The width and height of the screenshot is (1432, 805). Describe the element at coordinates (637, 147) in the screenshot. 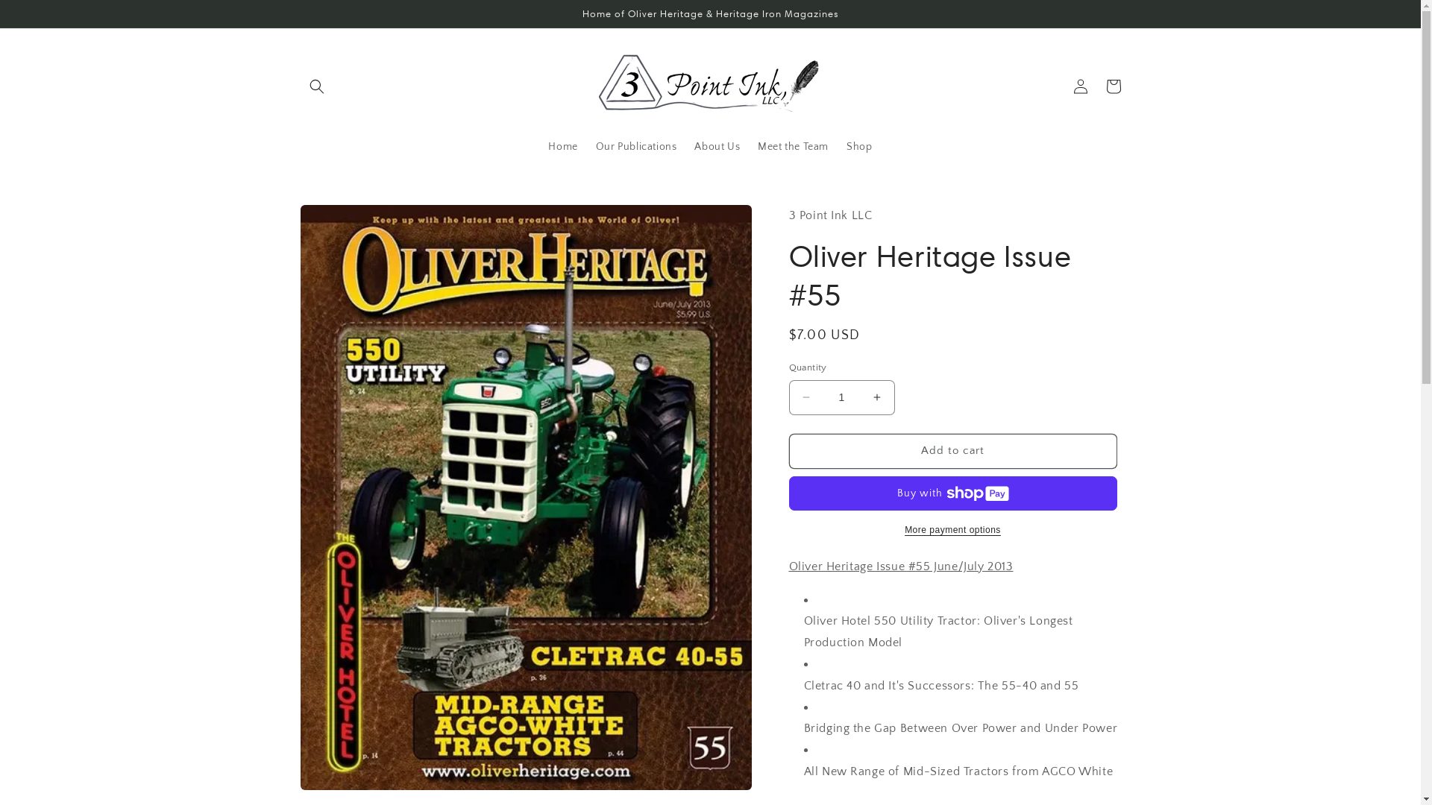

I see `Our Publications` at that location.